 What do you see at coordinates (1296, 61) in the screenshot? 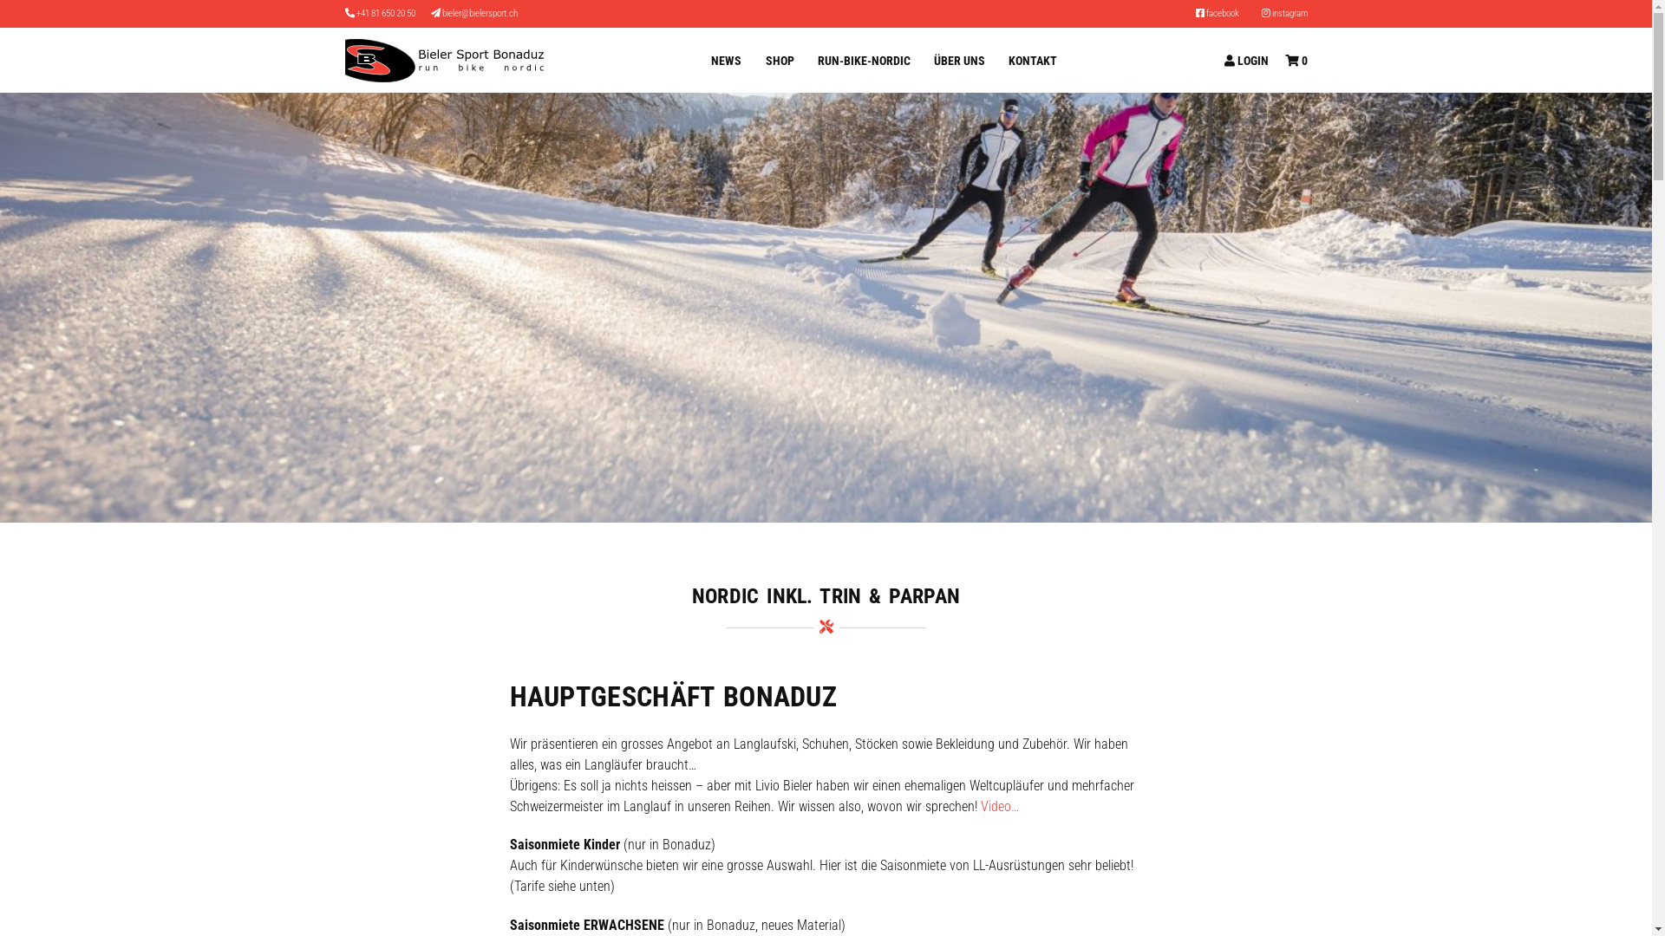
I see `0` at bounding box center [1296, 61].